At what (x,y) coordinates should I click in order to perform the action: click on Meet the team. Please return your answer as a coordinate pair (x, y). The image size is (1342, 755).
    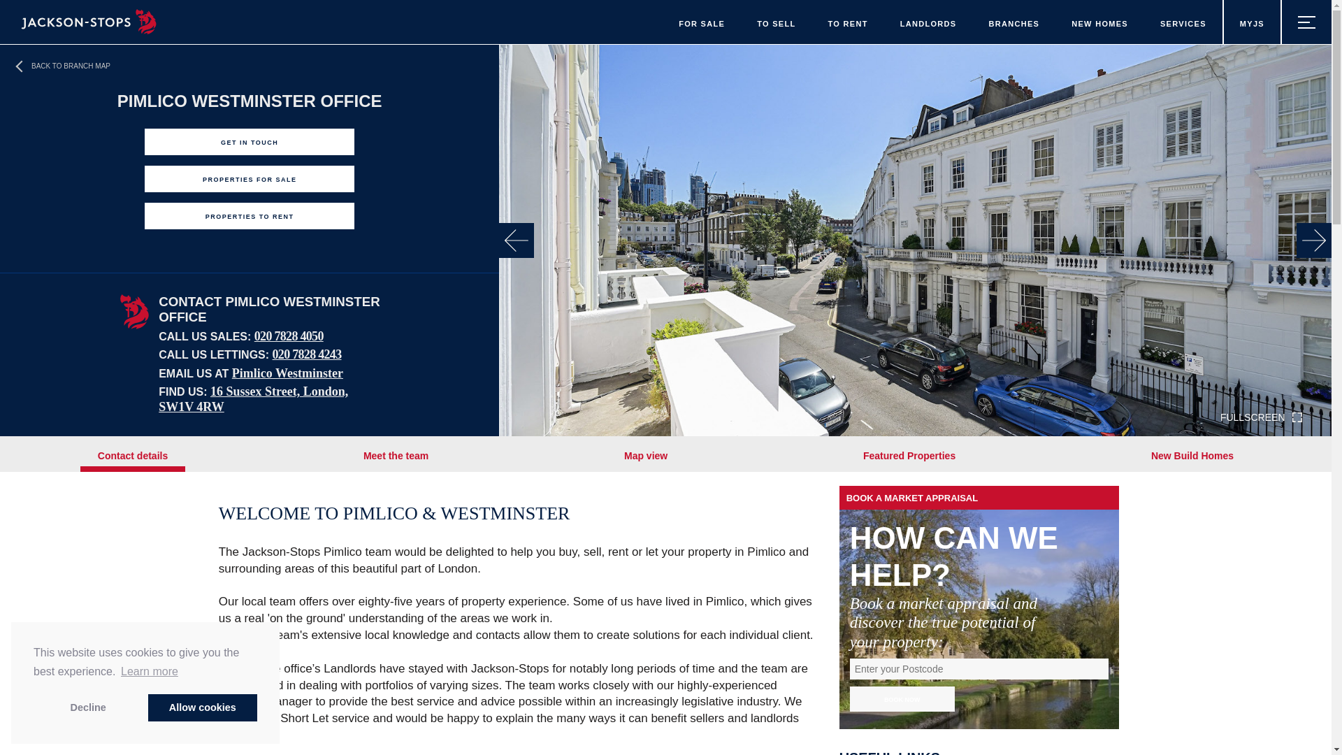
    Looking at the image, I should click on (396, 454).